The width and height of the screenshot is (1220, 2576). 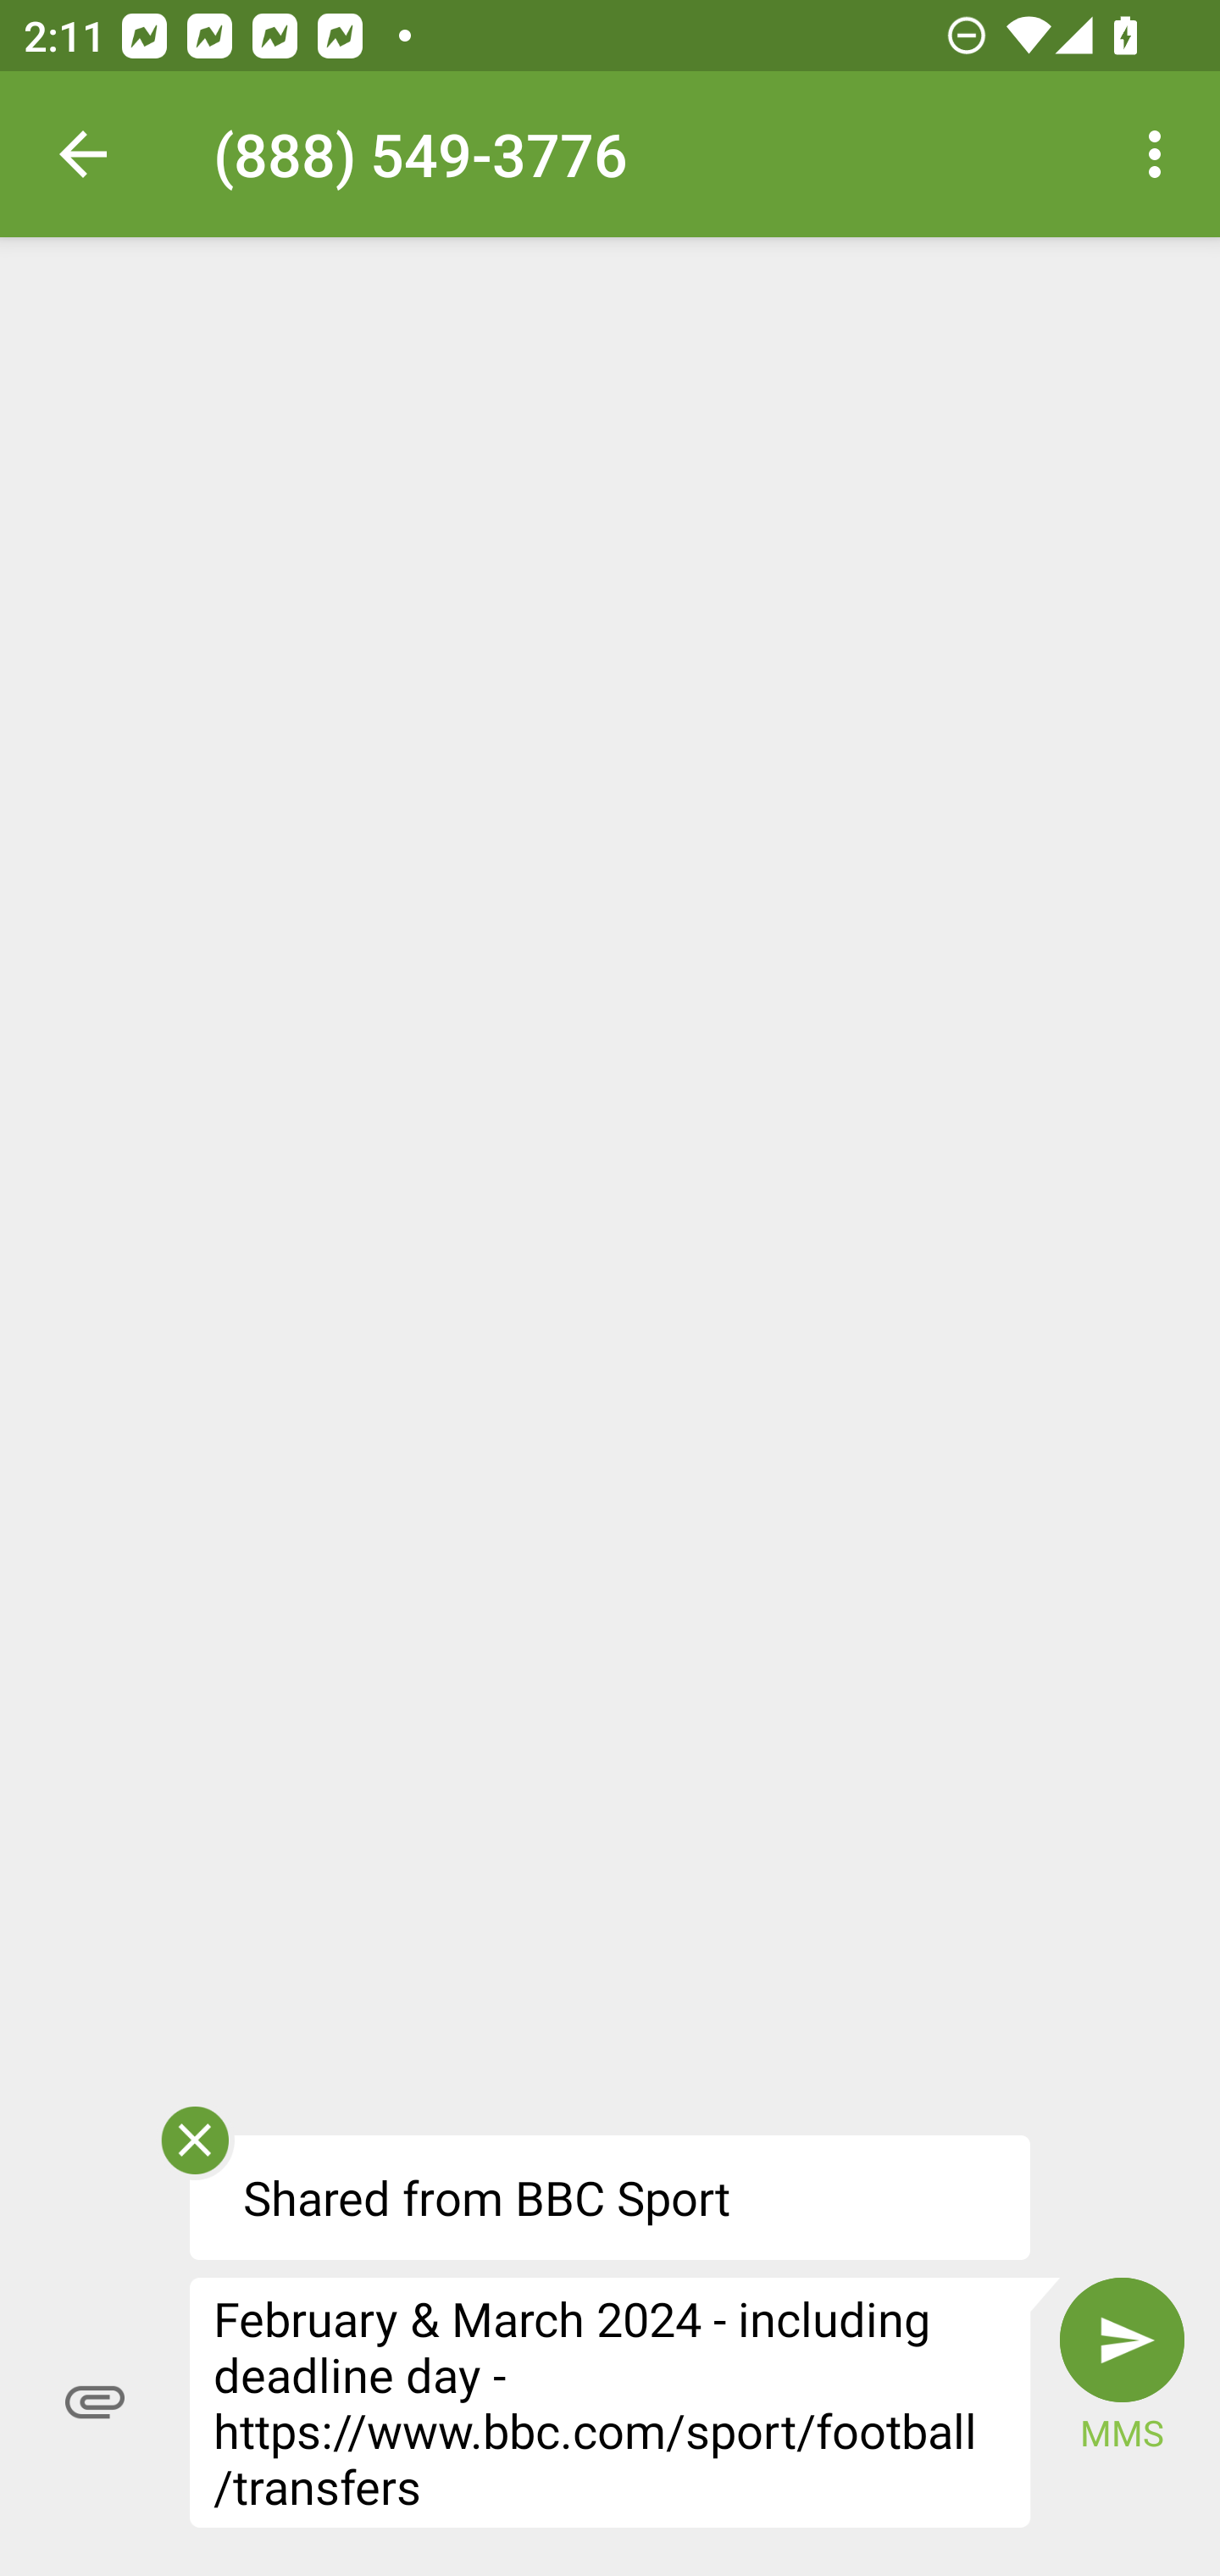 What do you see at coordinates (610, 2197) in the screenshot?
I see `Shared from BBC Sport` at bounding box center [610, 2197].